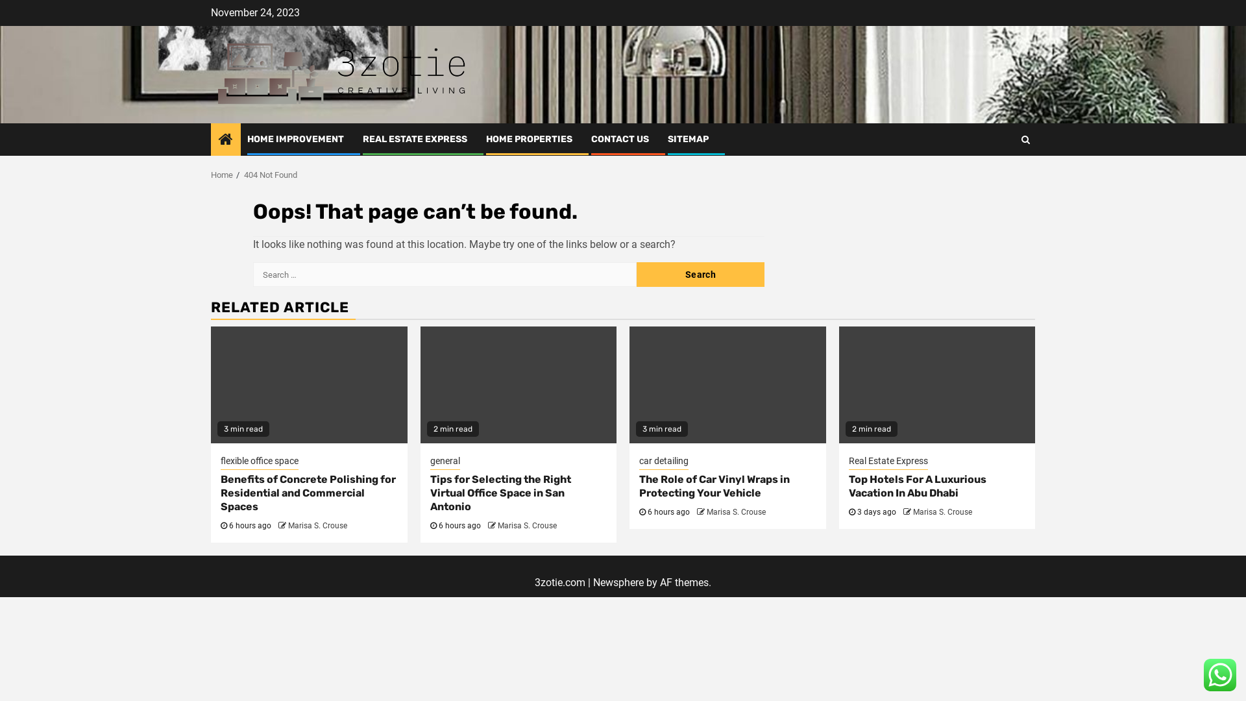 The width and height of the screenshot is (1246, 701). What do you see at coordinates (1001, 178) in the screenshot?
I see `Search` at bounding box center [1001, 178].